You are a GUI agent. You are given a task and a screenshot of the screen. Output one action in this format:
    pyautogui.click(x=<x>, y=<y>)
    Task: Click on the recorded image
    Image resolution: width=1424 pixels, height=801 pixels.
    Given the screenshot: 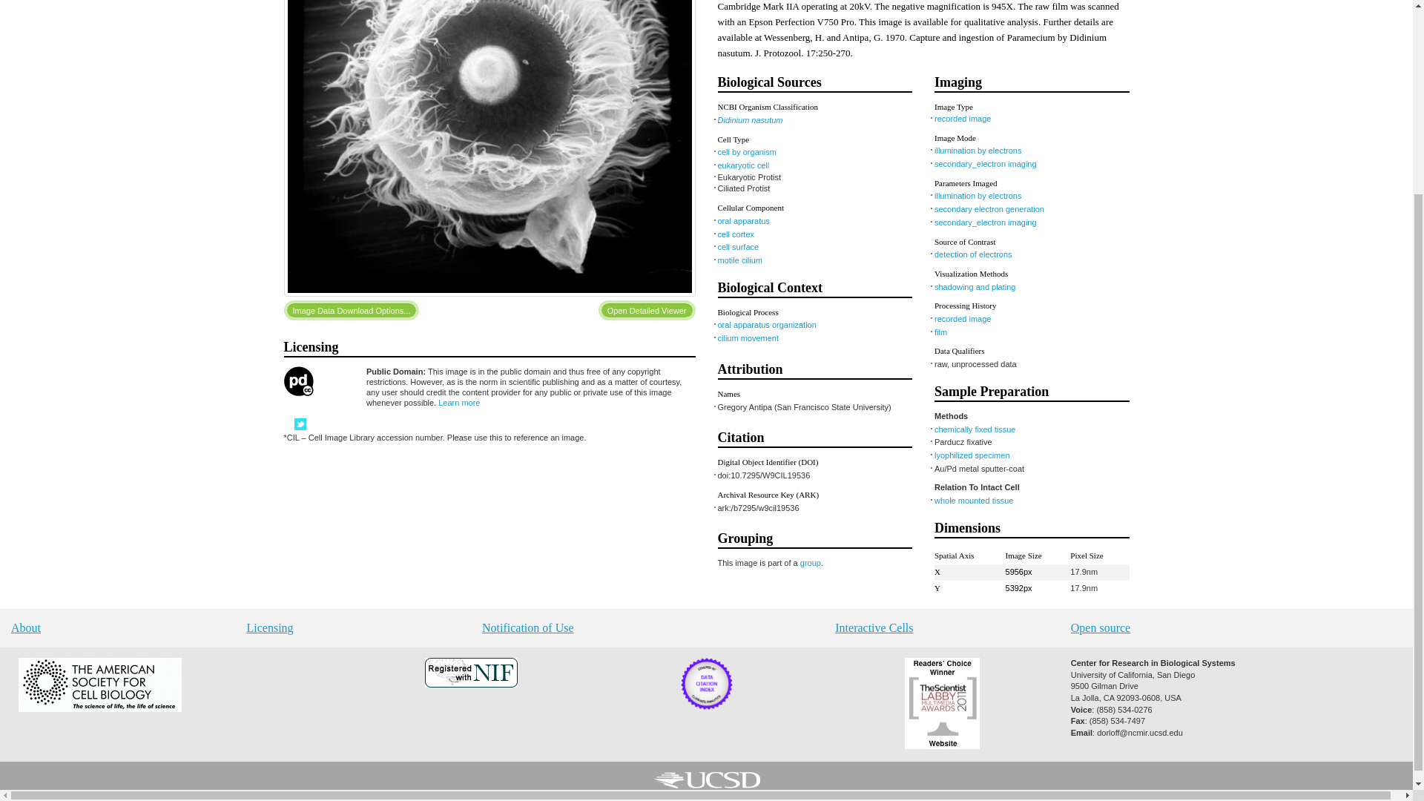 What is the action you would take?
    pyautogui.click(x=963, y=119)
    